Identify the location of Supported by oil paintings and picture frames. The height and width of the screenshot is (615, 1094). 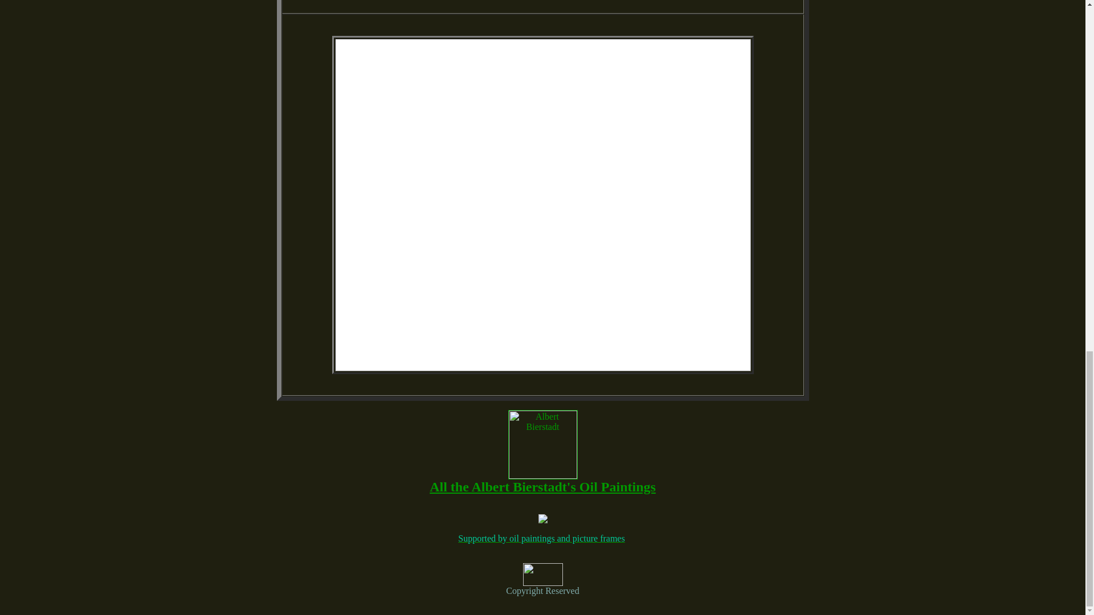
(541, 538).